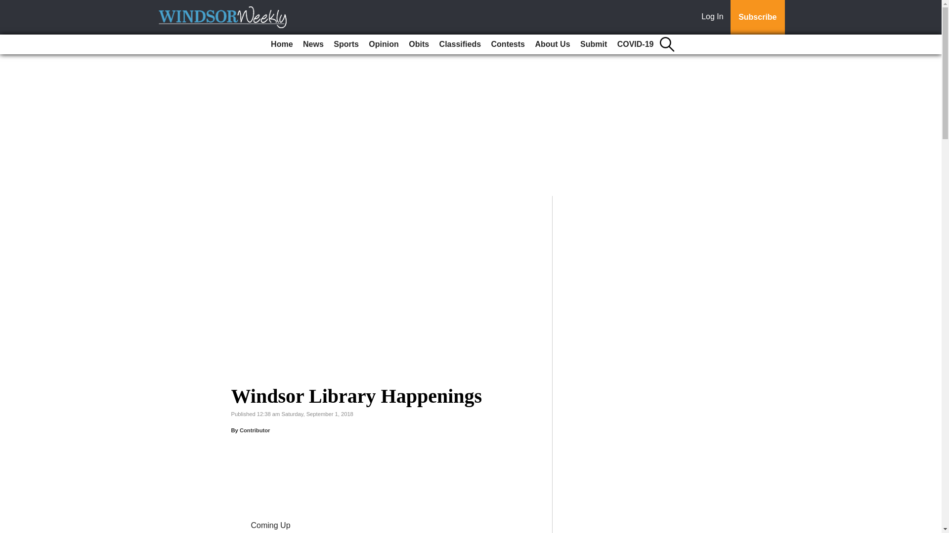 The height and width of the screenshot is (533, 949). Describe the element at coordinates (635, 44) in the screenshot. I see `COVID-19` at that location.